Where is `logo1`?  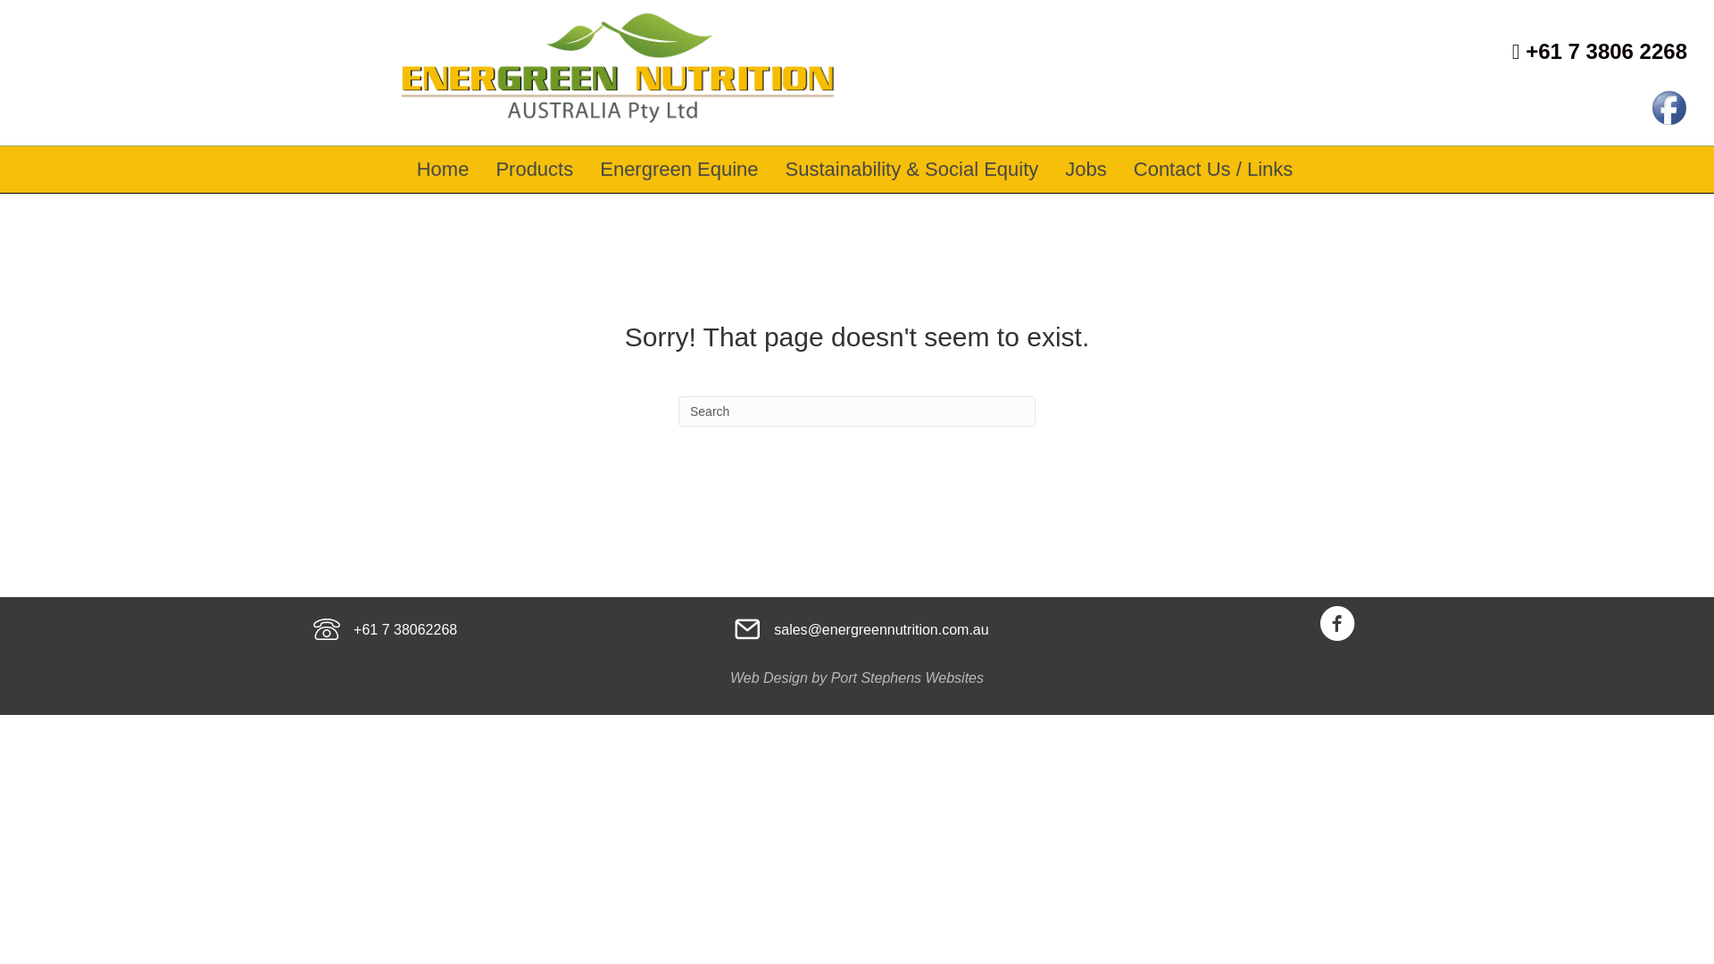
logo1 is located at coordinates (618, 69).